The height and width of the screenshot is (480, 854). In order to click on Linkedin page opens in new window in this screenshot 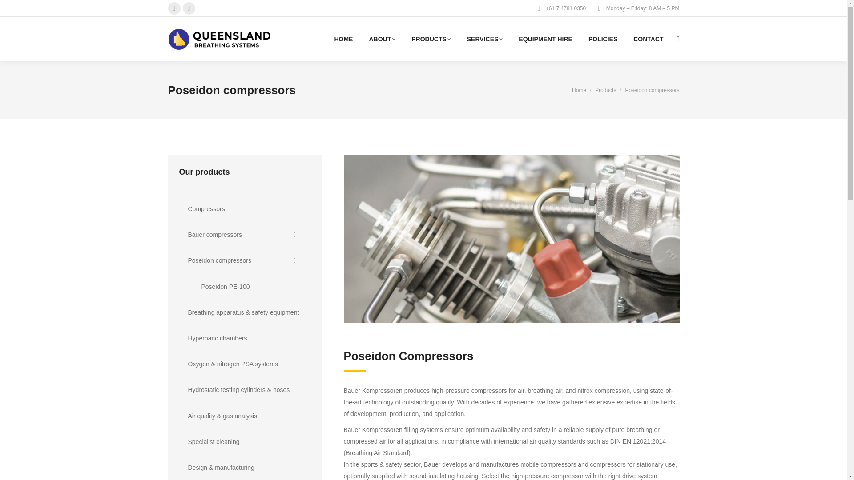, I will do `click(189, 8)`.